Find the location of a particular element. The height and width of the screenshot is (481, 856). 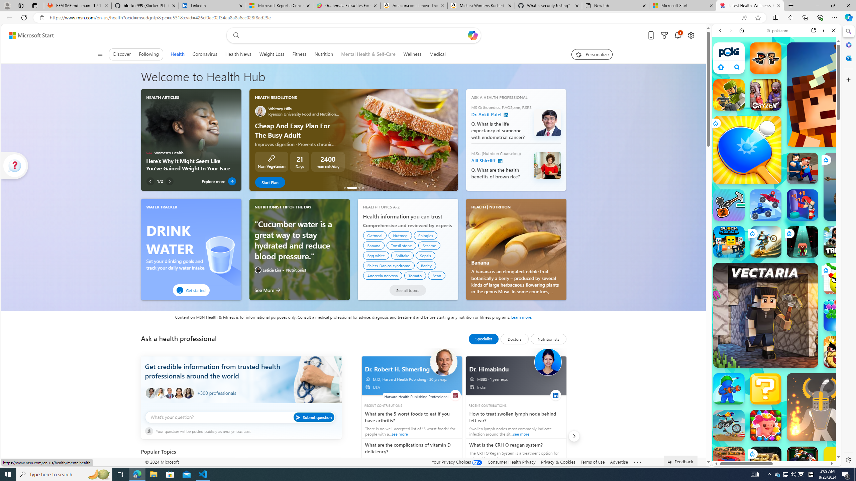

Egg white is located at coordinates (376, 256).